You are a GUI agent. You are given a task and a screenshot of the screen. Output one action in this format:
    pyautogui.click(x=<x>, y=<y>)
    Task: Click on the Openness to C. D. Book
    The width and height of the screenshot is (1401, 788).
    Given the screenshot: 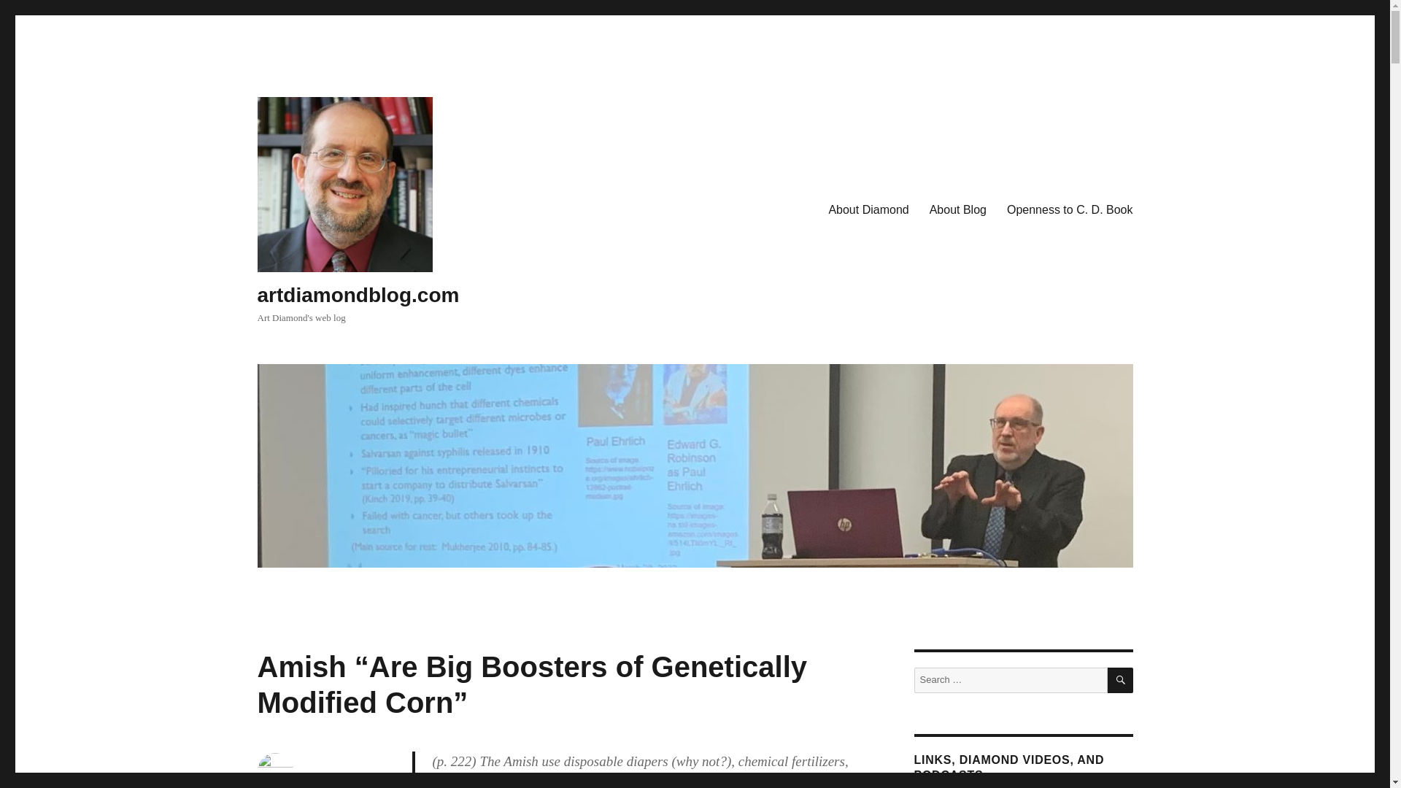 What is the action you would take?
    pyautogui.click(x=1070, y=209)
    